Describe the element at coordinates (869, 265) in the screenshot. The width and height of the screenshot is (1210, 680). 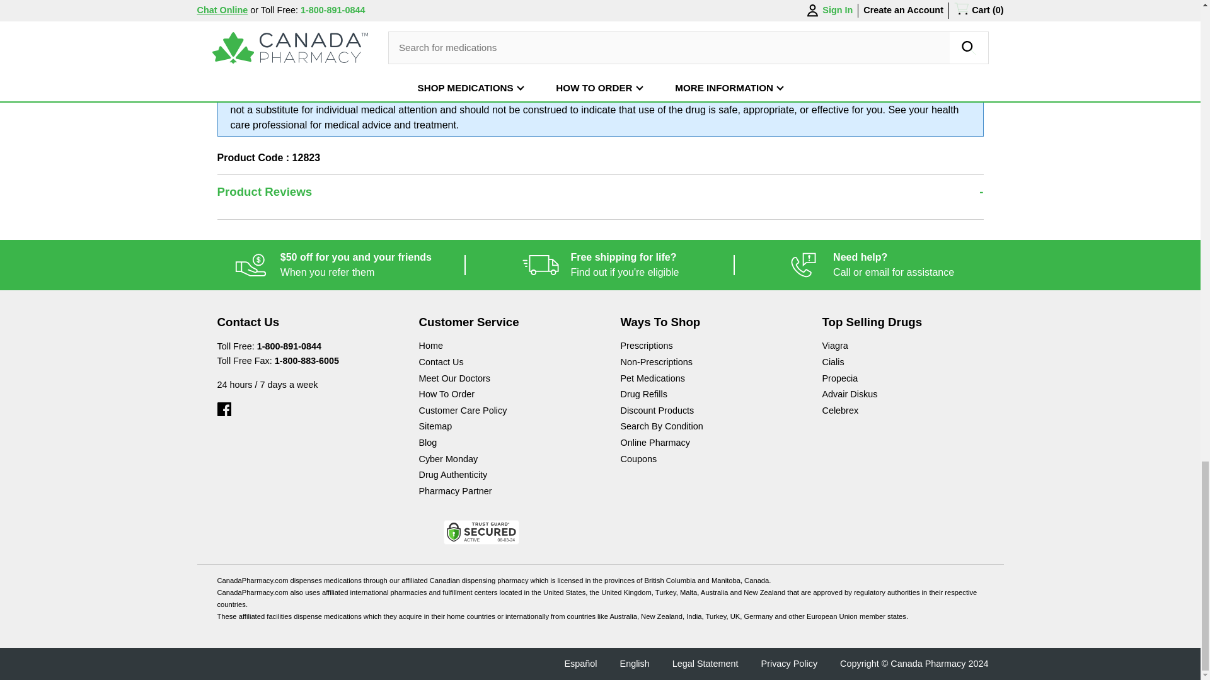
I see `Read More....` at that location.